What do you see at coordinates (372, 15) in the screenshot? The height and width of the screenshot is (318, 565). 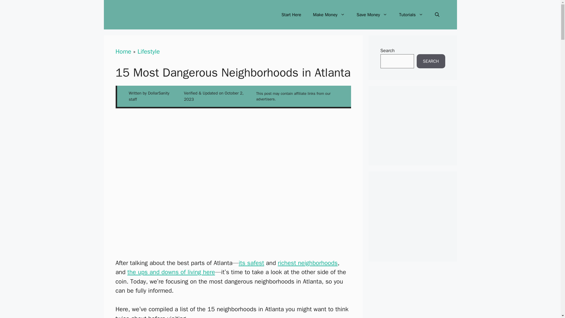 I see `Save Money` at bounding box center [372, 15].